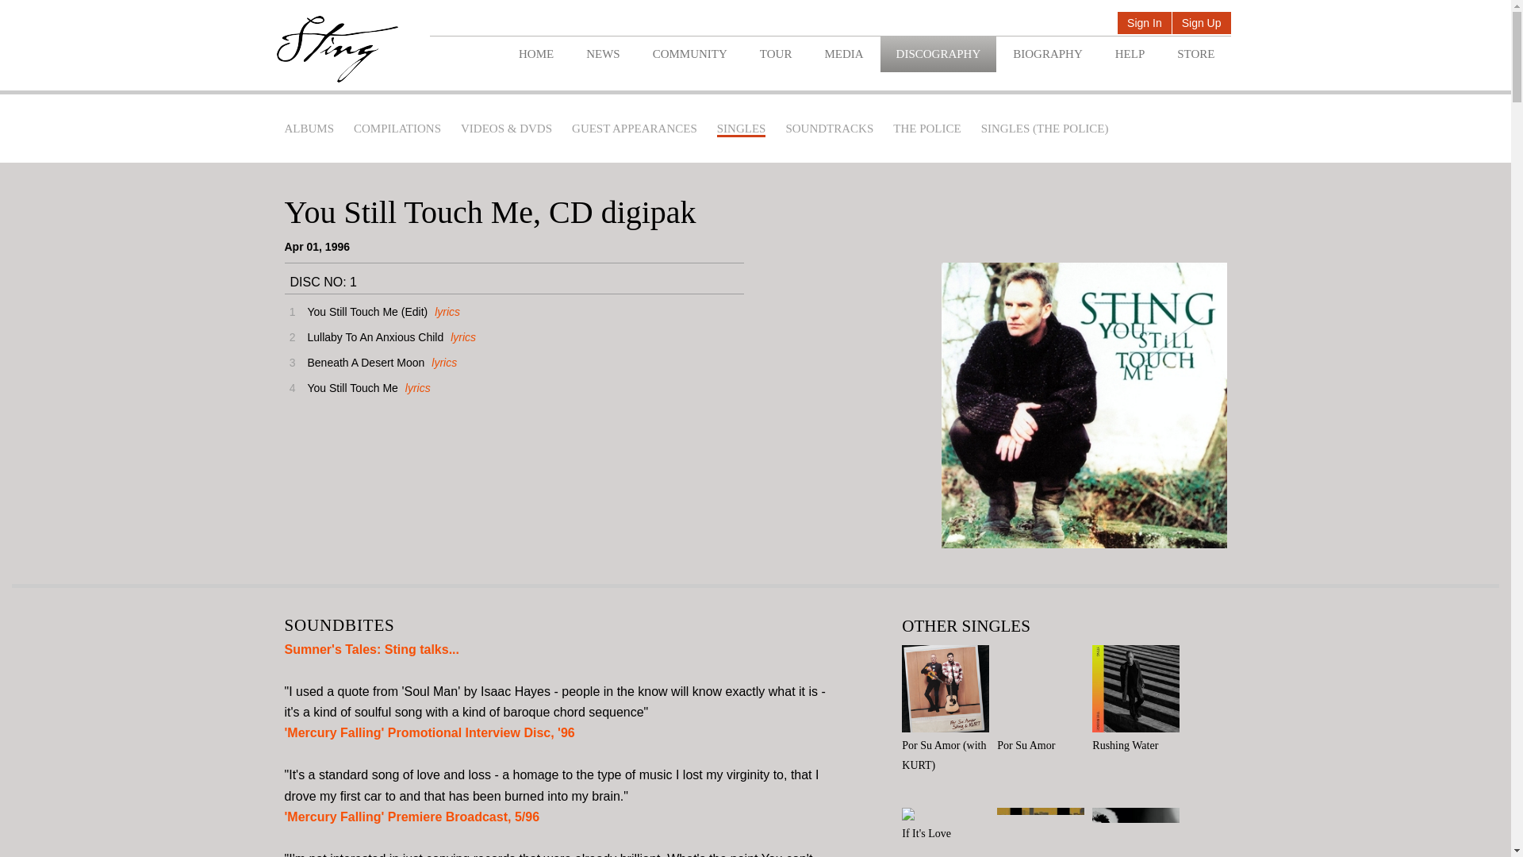 The height and width of the screenshot is (857, 1523). I want to click on HOME, so click(536, 54).